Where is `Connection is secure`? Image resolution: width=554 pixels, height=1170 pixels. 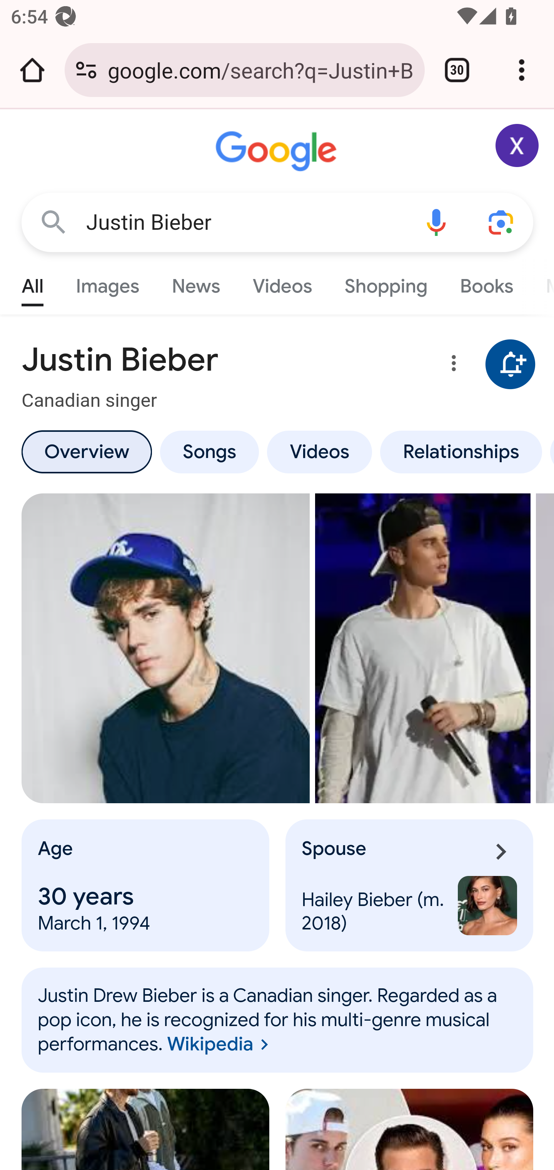
Connection is secure is located at coordinates (86, 70).